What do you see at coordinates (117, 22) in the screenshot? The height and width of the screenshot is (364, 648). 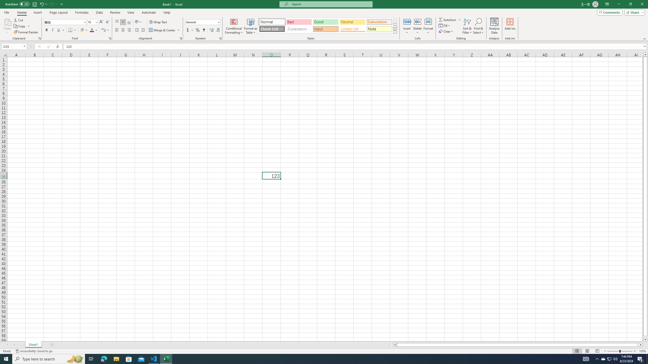 I see `Top Align` at bounding box center [117, 22].